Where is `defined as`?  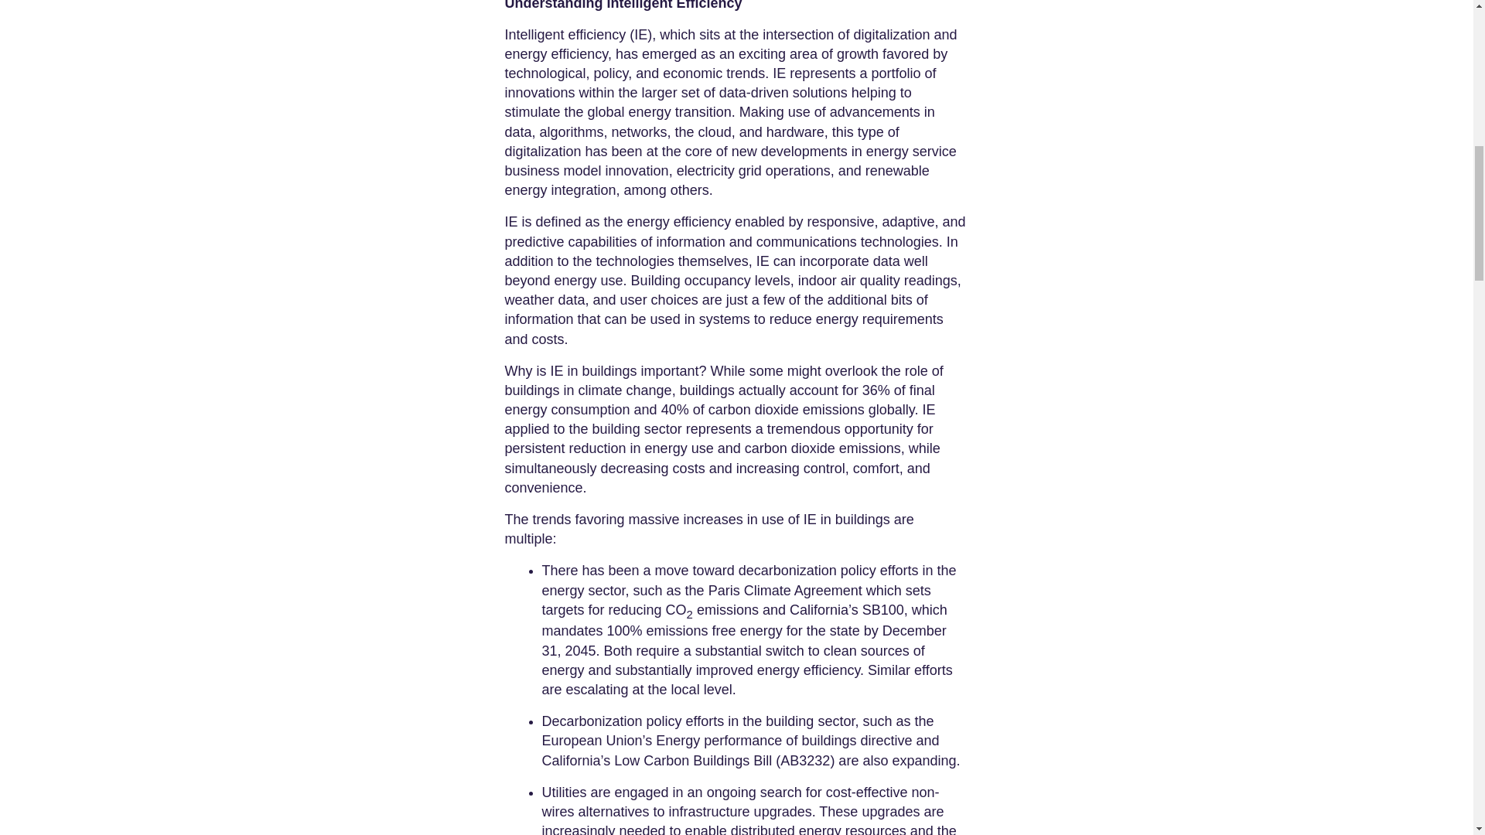
defined as is located at coordinates (565, 221).